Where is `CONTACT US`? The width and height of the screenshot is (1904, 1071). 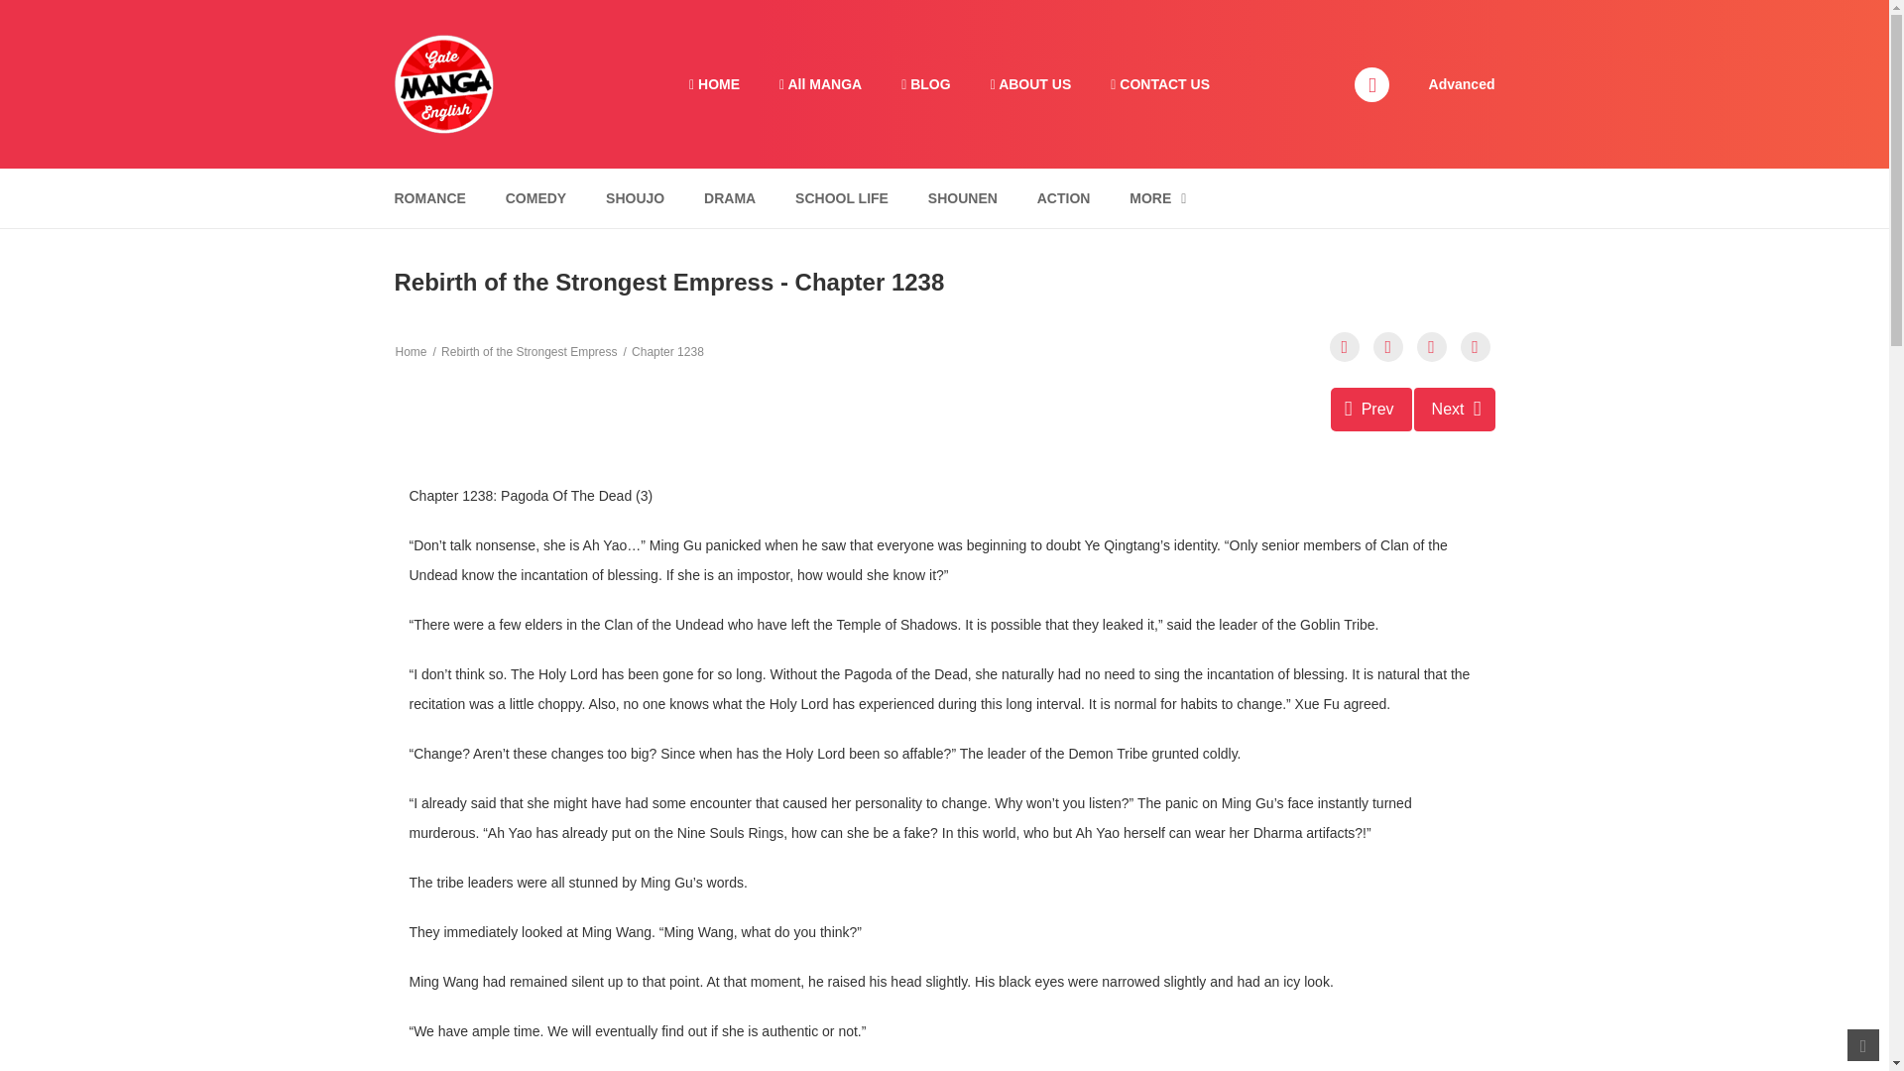
CONTACT US is located at coordinates (635, 198).